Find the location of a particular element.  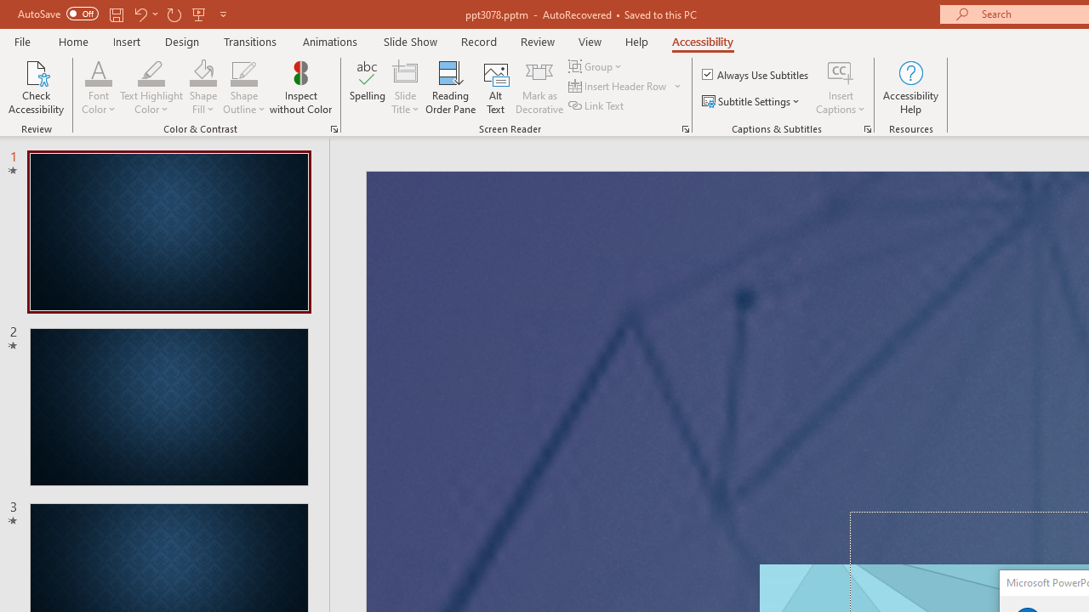

Link Text is located at coordinates (597, 105).